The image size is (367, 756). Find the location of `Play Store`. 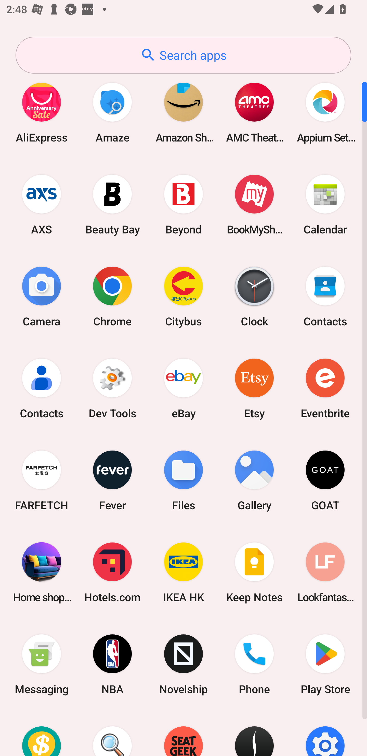

Play Store is located at coordinates (325, 665).